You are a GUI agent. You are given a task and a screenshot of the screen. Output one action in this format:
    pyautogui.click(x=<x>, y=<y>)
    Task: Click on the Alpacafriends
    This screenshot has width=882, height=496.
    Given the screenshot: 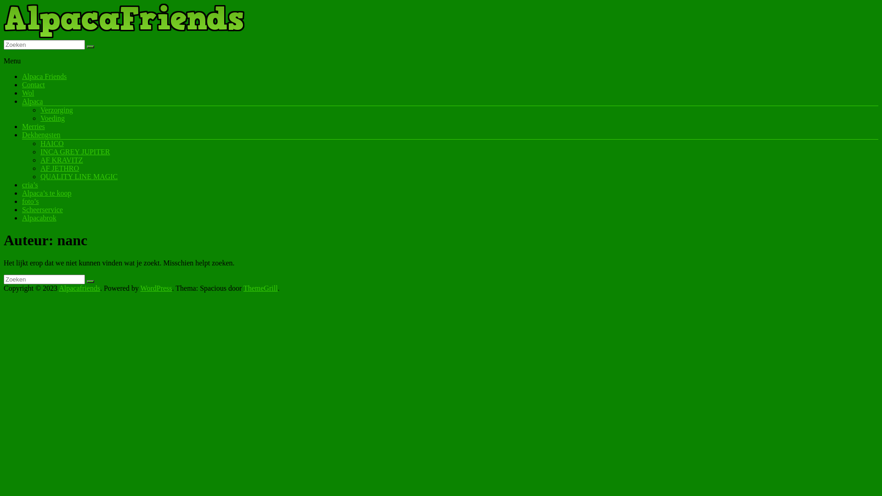 What is the action you would take?
    pyautogui.click(x=29, y=53)
    